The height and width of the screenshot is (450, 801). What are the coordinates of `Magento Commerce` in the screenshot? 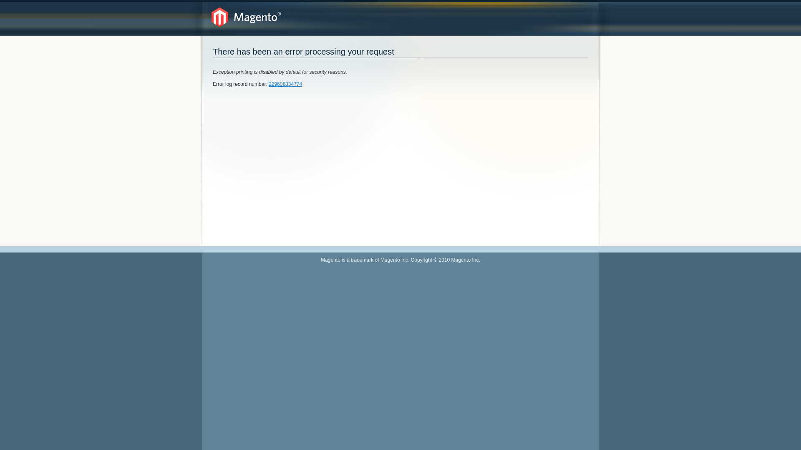 It's located at (246, 17).